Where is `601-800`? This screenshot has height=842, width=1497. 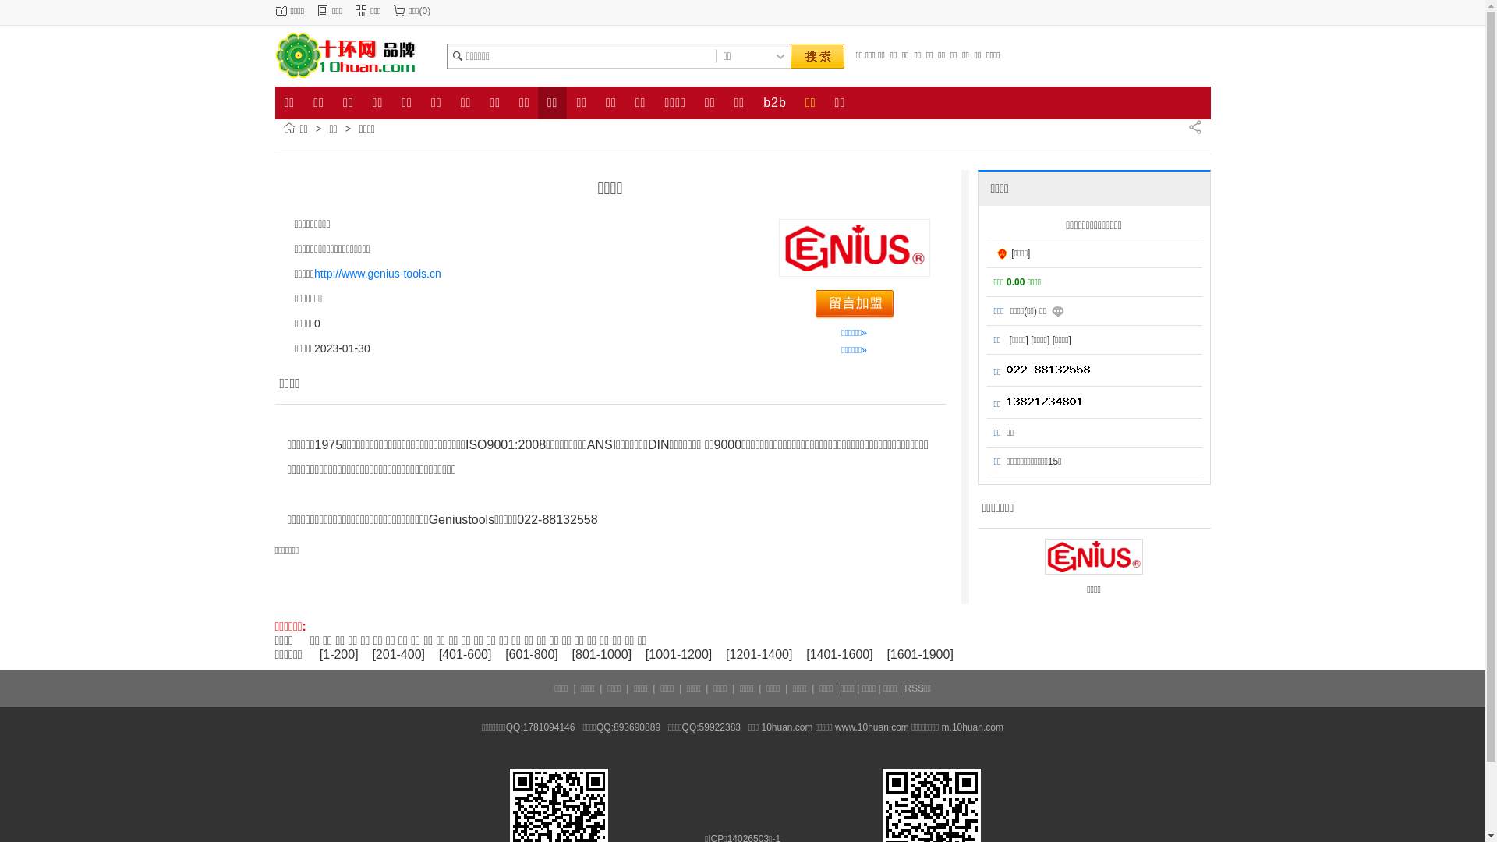
601-800 is located at coordinates (532, 655).